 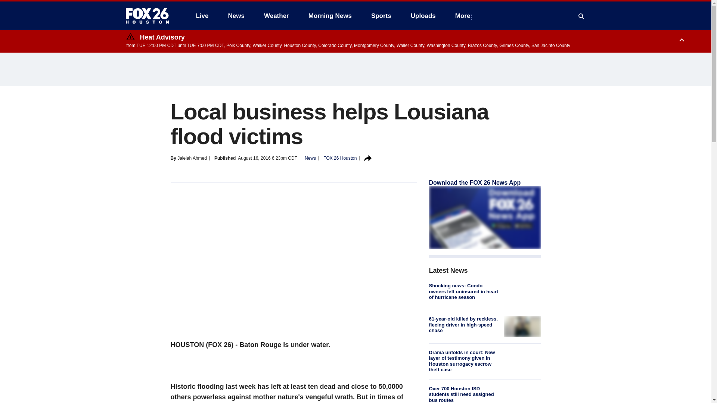 I want to click on Sports, so click(x=381, y=16).